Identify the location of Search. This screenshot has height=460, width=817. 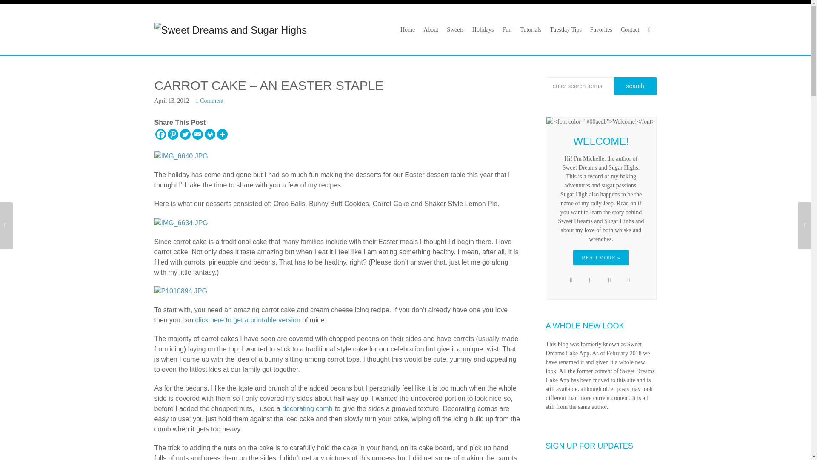
(634, 86).